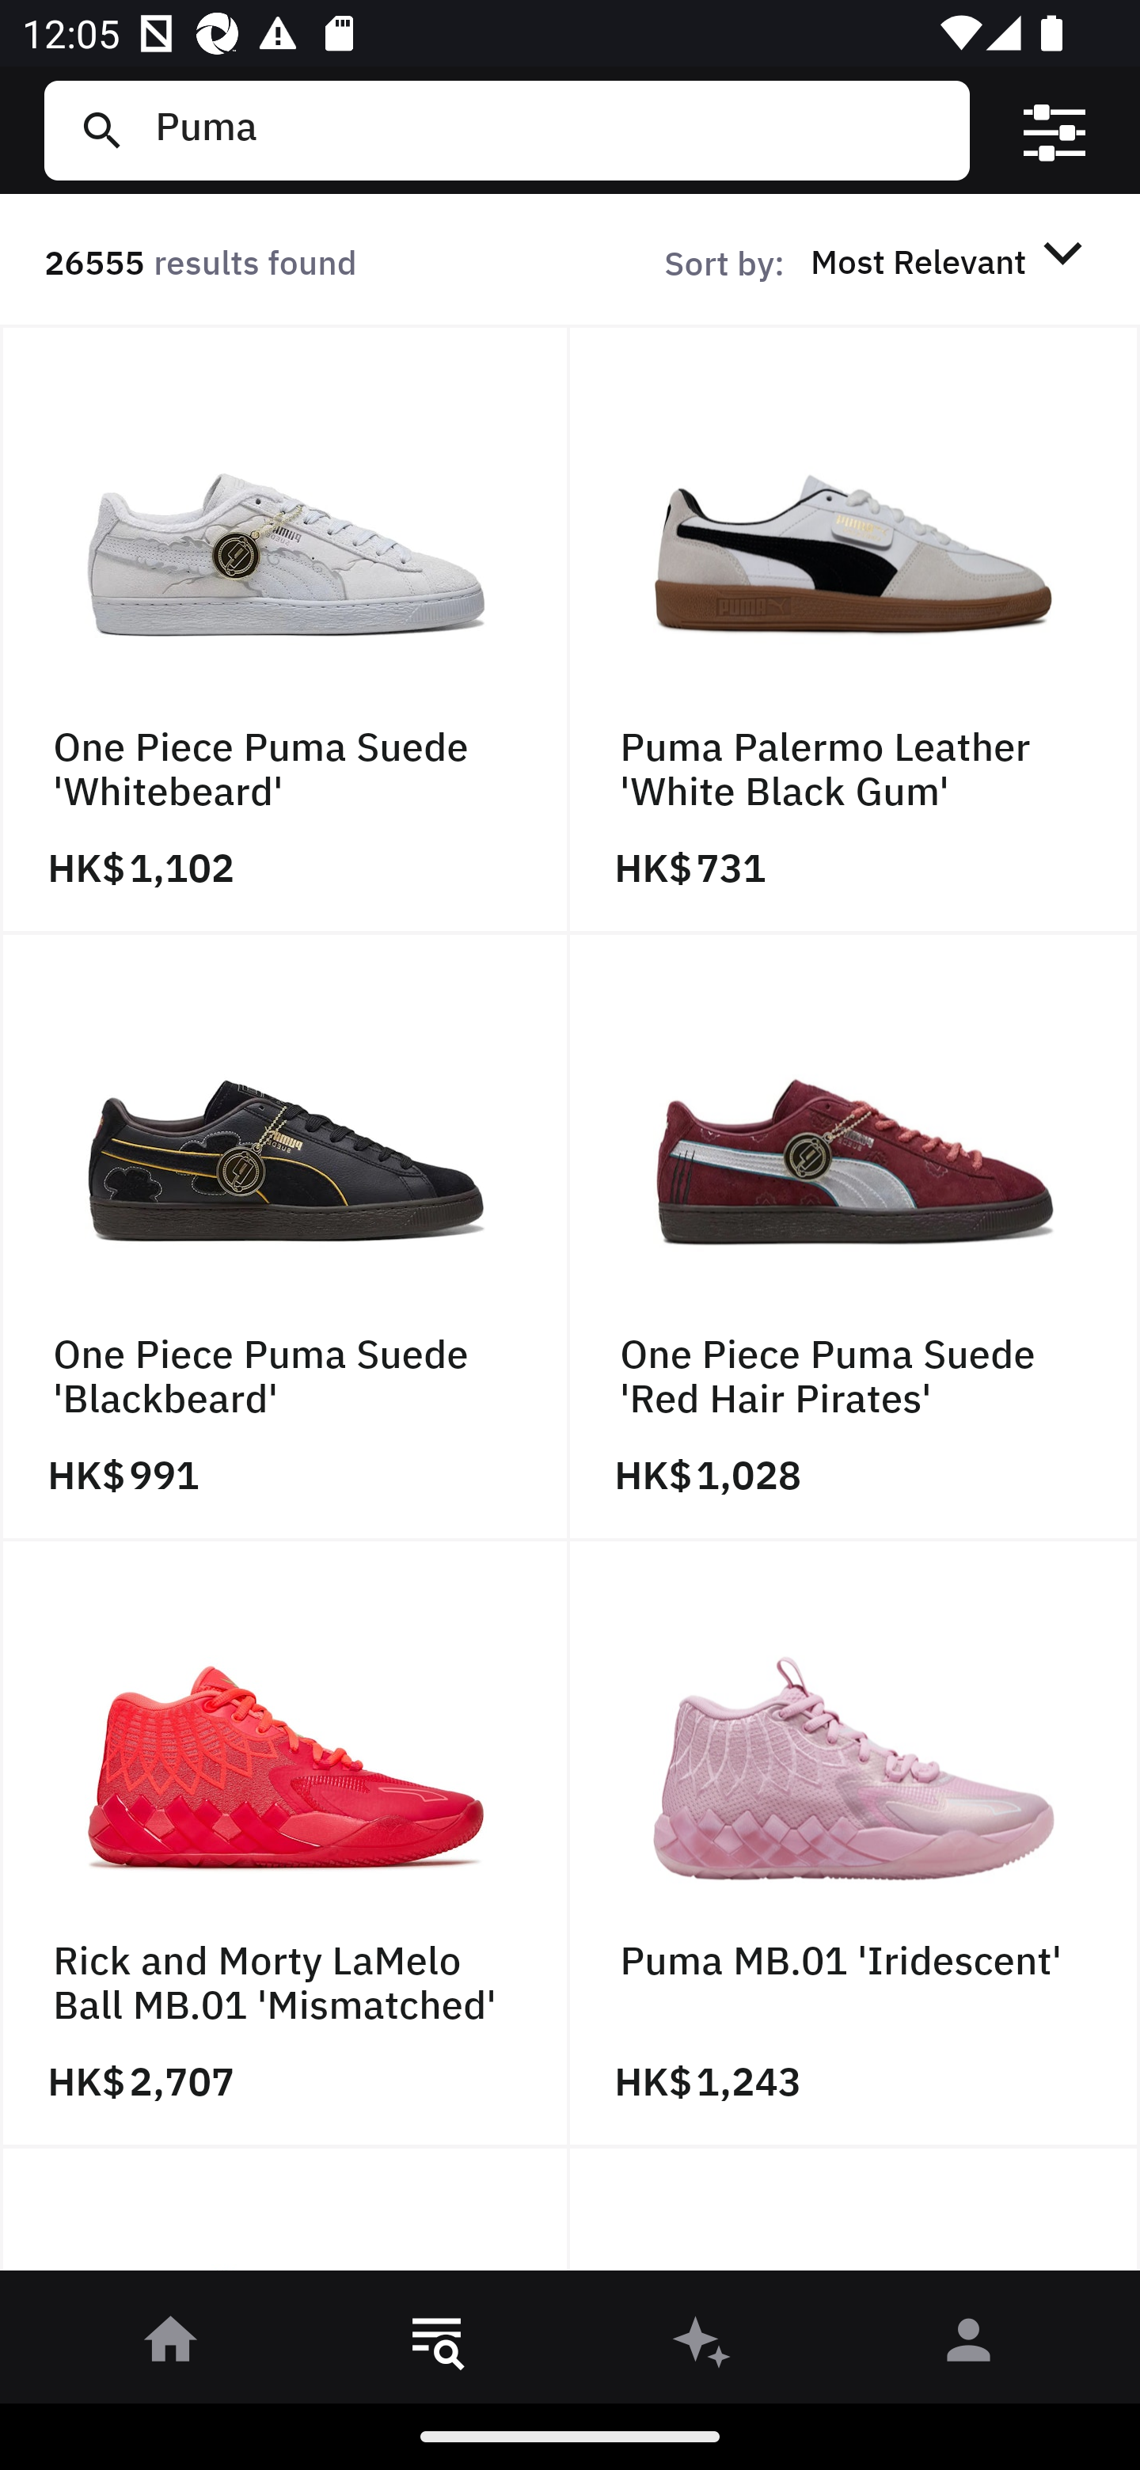 This screenshot has height=2470, width=1140. I want to click on 󰀄, so click(969, 2345).